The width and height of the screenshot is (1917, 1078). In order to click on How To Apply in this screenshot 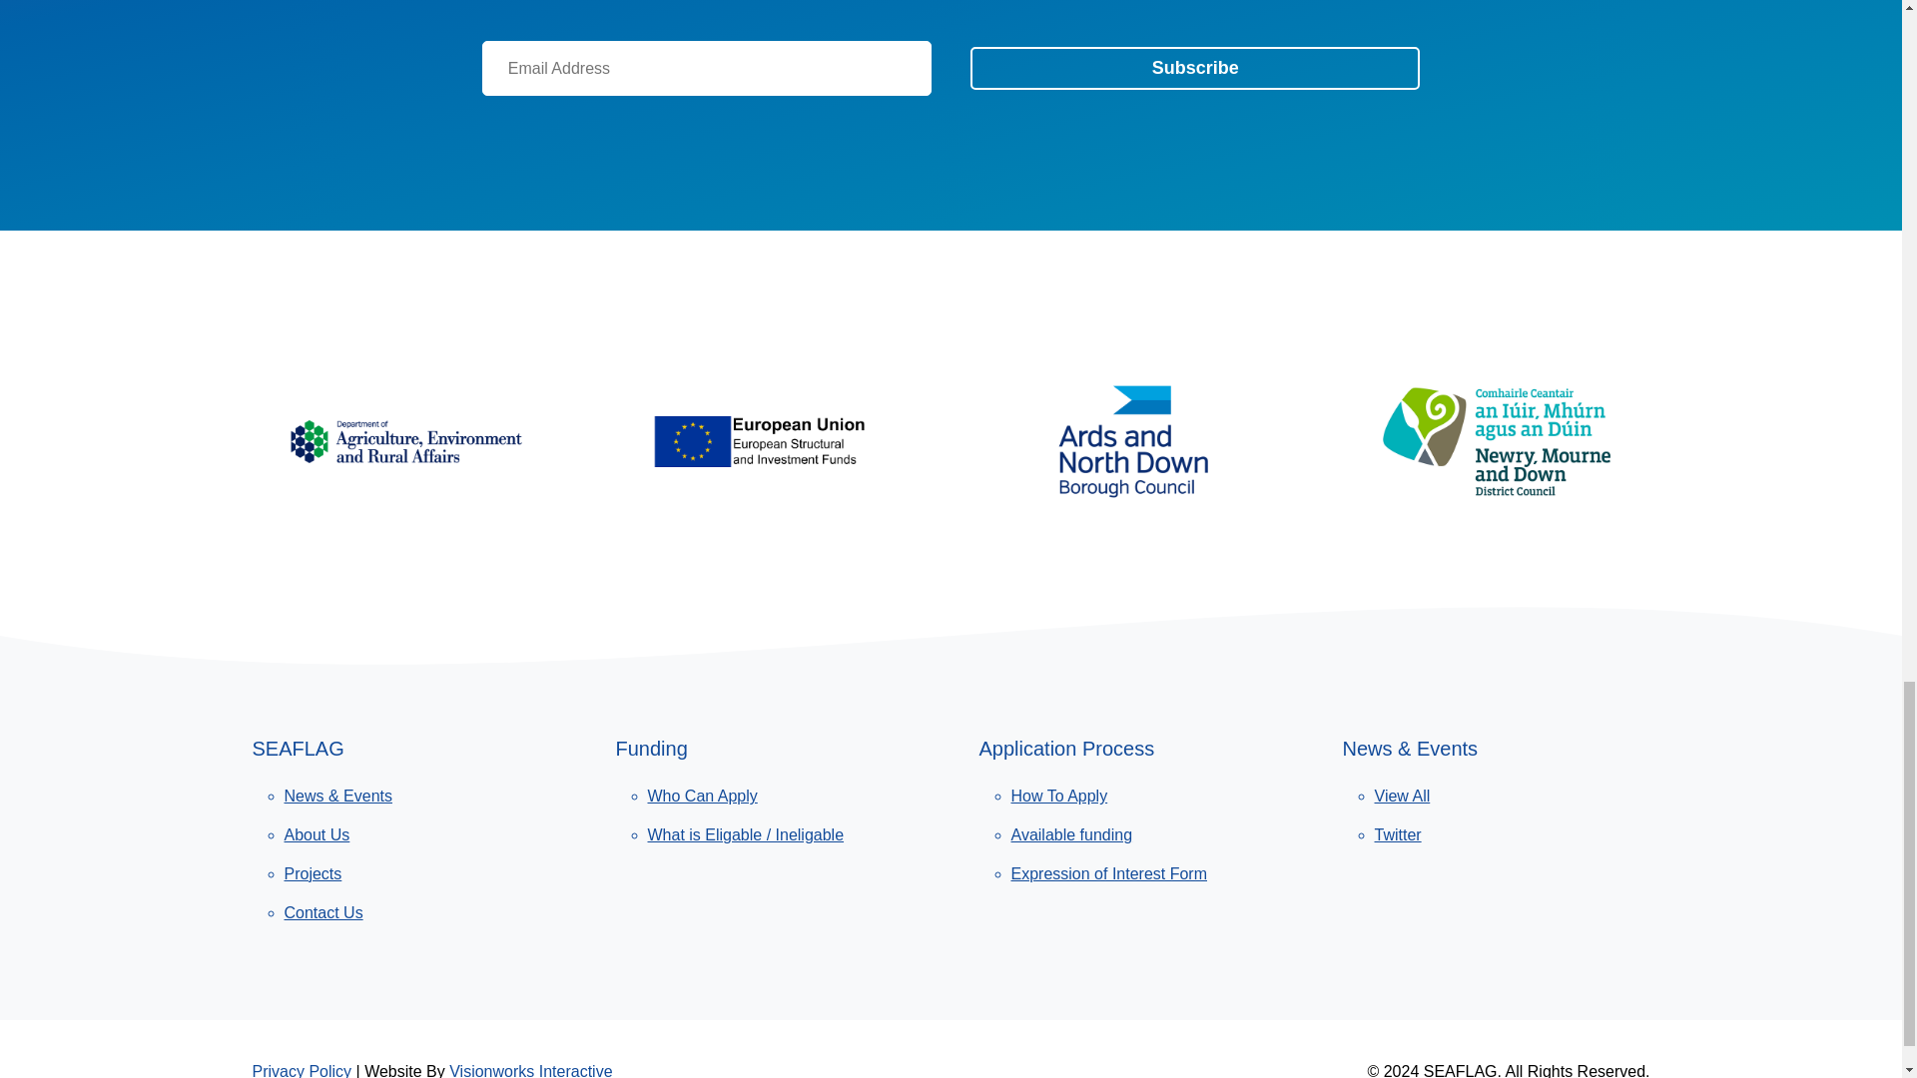, I will do `click(1140, 797)`.